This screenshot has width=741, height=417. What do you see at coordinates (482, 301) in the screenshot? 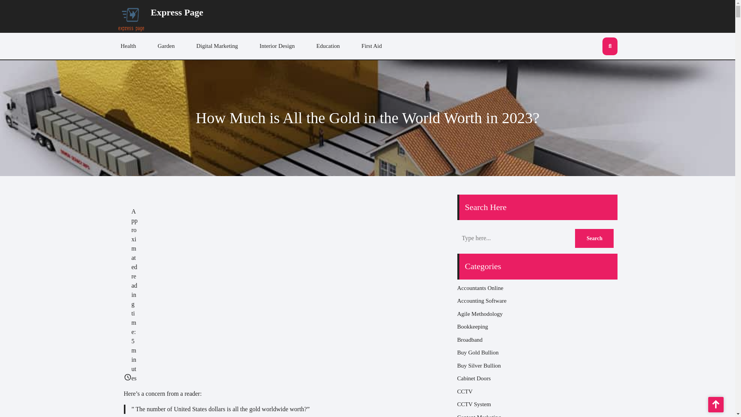
I see `Accounting Software` at bounding box center [482, 301].